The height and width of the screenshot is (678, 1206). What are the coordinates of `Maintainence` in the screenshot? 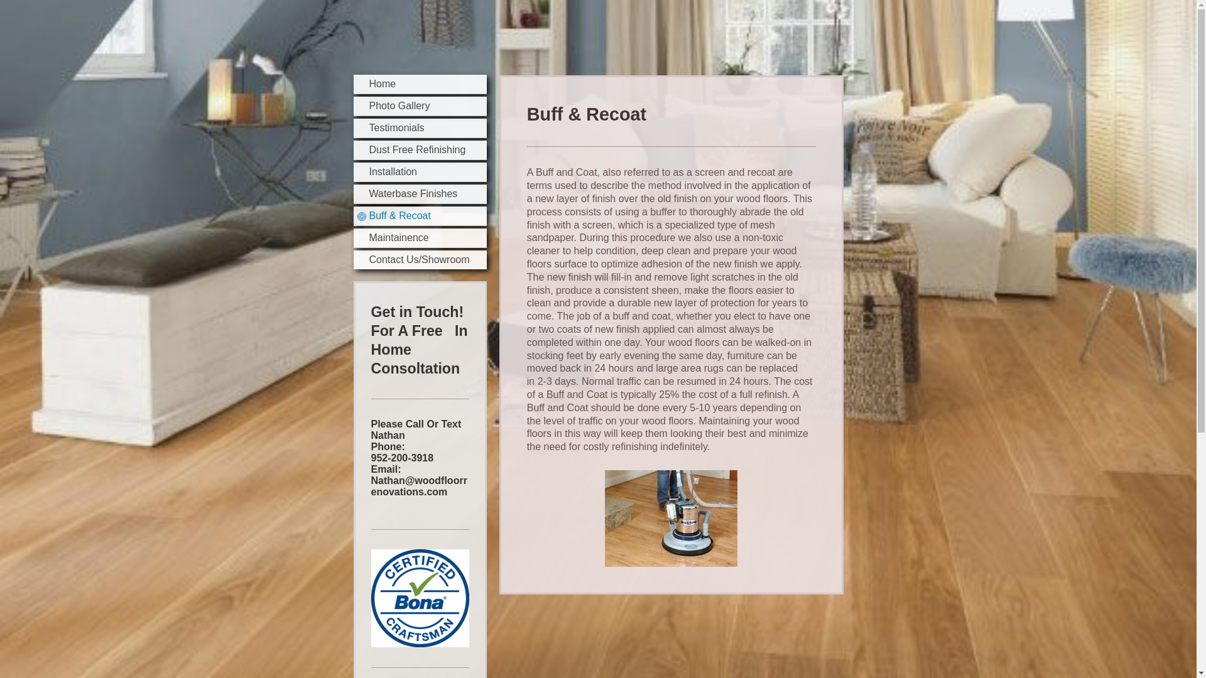 It's located at (420, 238).